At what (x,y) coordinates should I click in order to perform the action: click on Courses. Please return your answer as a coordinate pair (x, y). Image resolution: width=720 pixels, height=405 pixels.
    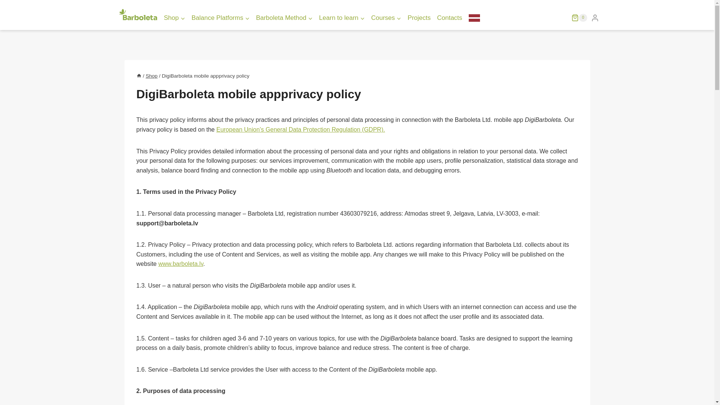
    Looking at the image, I should click on (386, 18).